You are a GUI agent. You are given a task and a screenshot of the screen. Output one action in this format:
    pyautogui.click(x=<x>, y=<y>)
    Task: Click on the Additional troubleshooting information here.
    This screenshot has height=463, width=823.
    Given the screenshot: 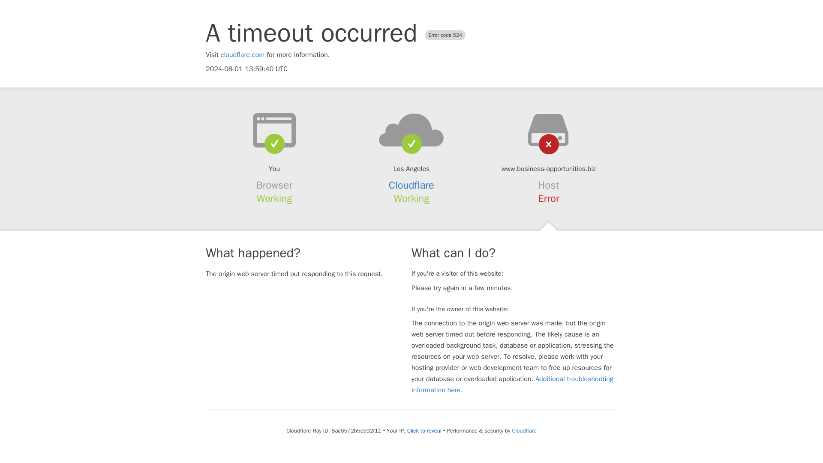 What is the action you would take?
    pyautogui.click(x=512, y=384)
    